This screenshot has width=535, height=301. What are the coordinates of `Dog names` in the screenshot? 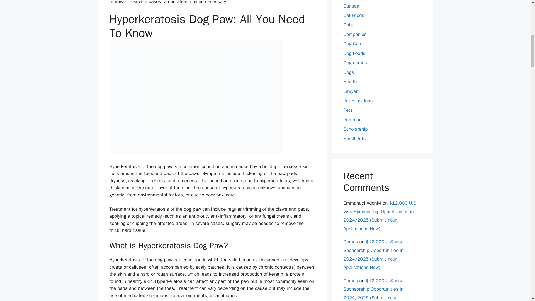 It's located at (355, 62).